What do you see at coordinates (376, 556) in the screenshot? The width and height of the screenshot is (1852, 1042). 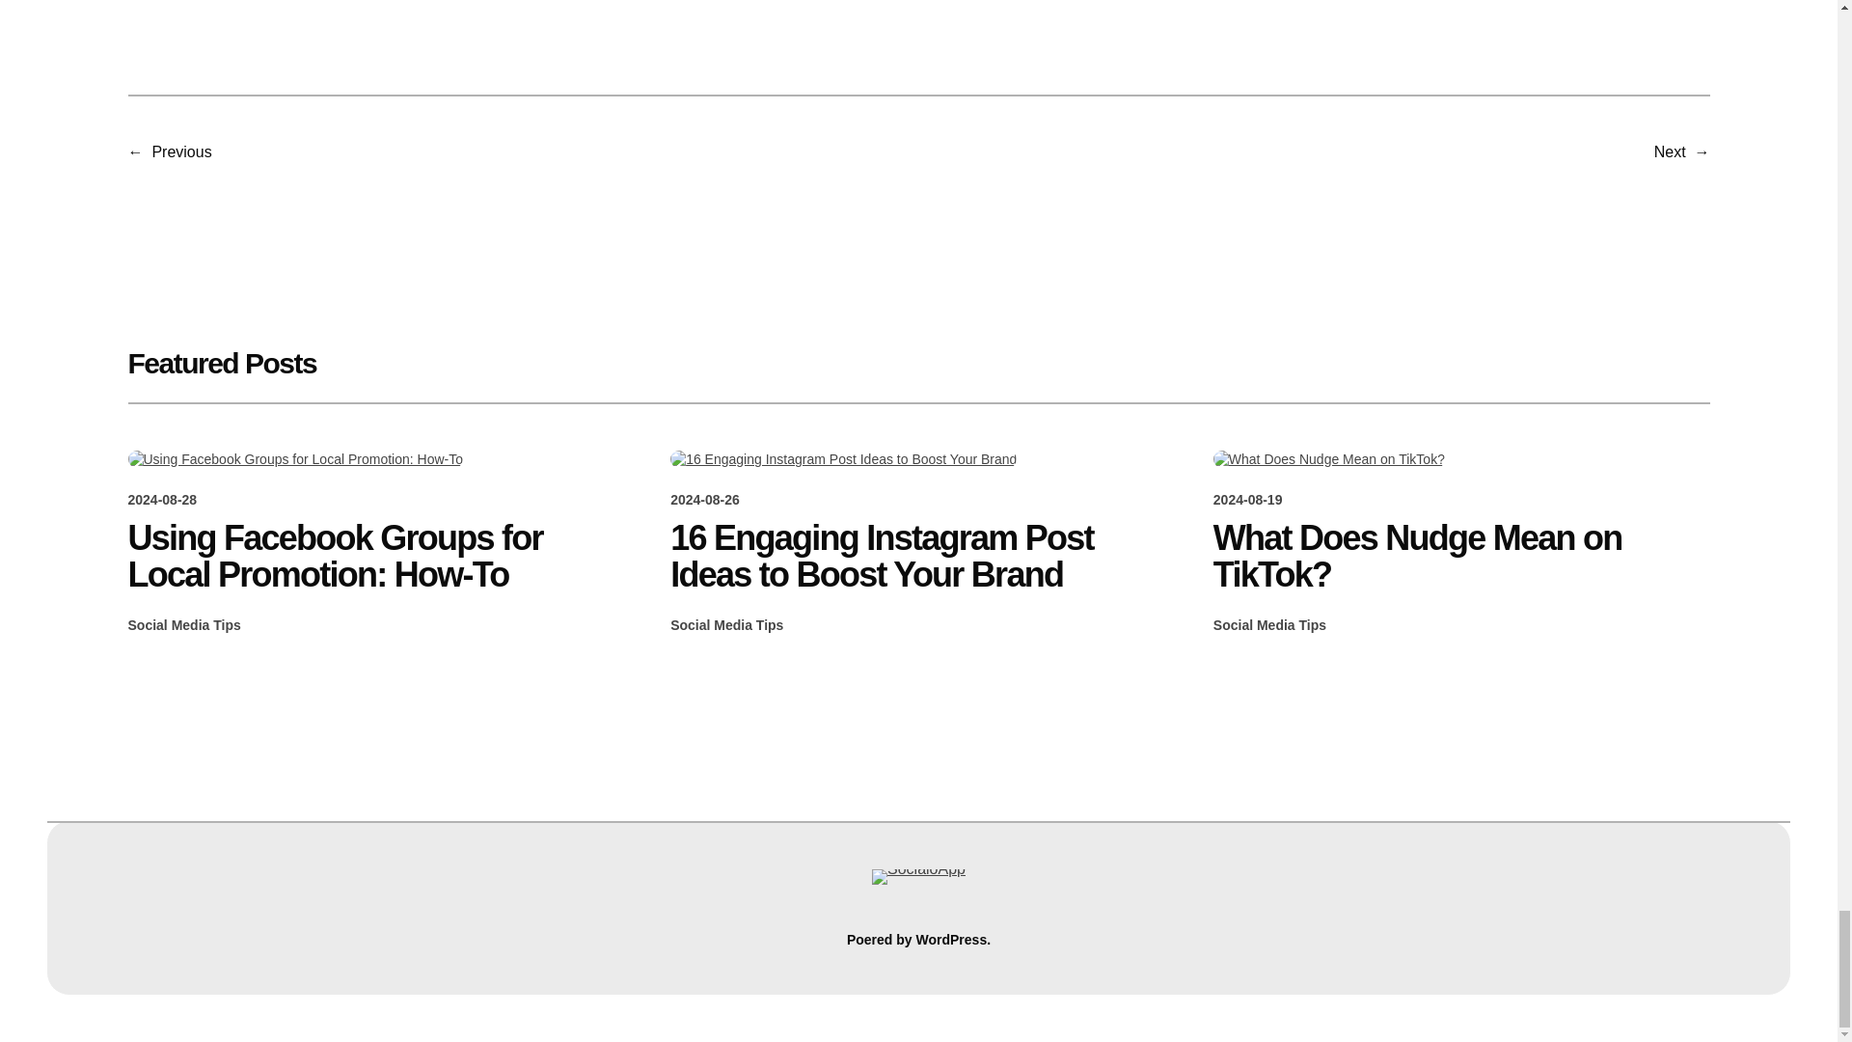 I see `Using Facebook Groups for Local Promotion: How-To` at bounding box center [376, 556].